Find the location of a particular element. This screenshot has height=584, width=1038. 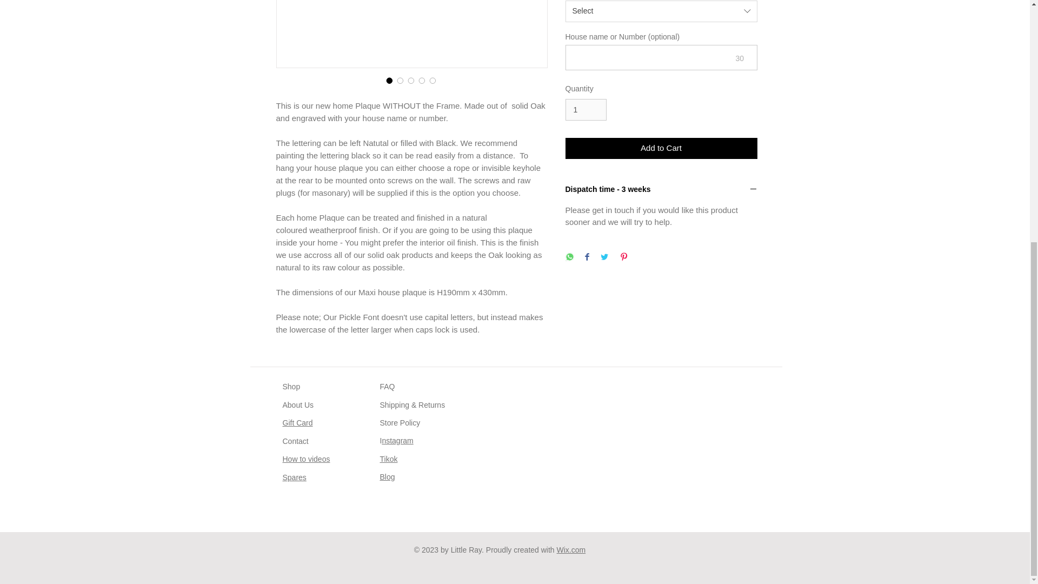

About Us is located at coordinates (297, 404).